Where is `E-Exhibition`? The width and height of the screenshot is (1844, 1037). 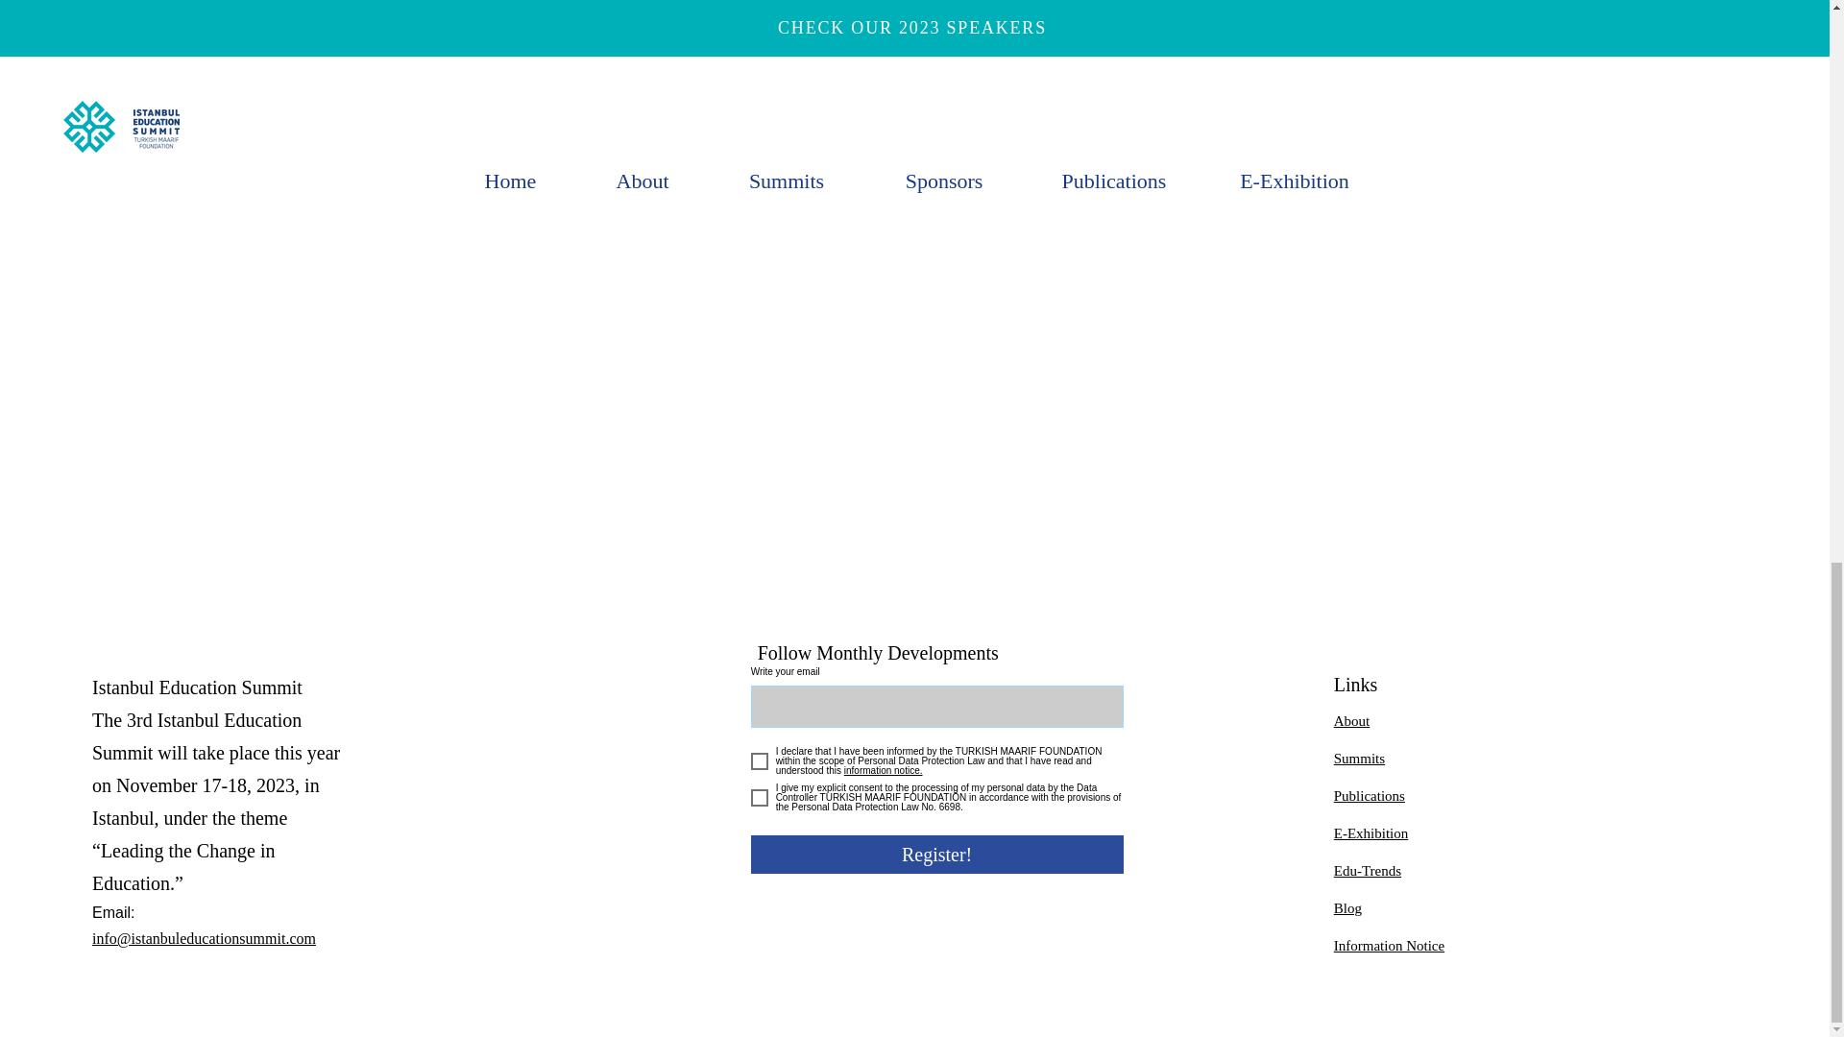 E-Exhibition is located at coordinates (1371, 832).